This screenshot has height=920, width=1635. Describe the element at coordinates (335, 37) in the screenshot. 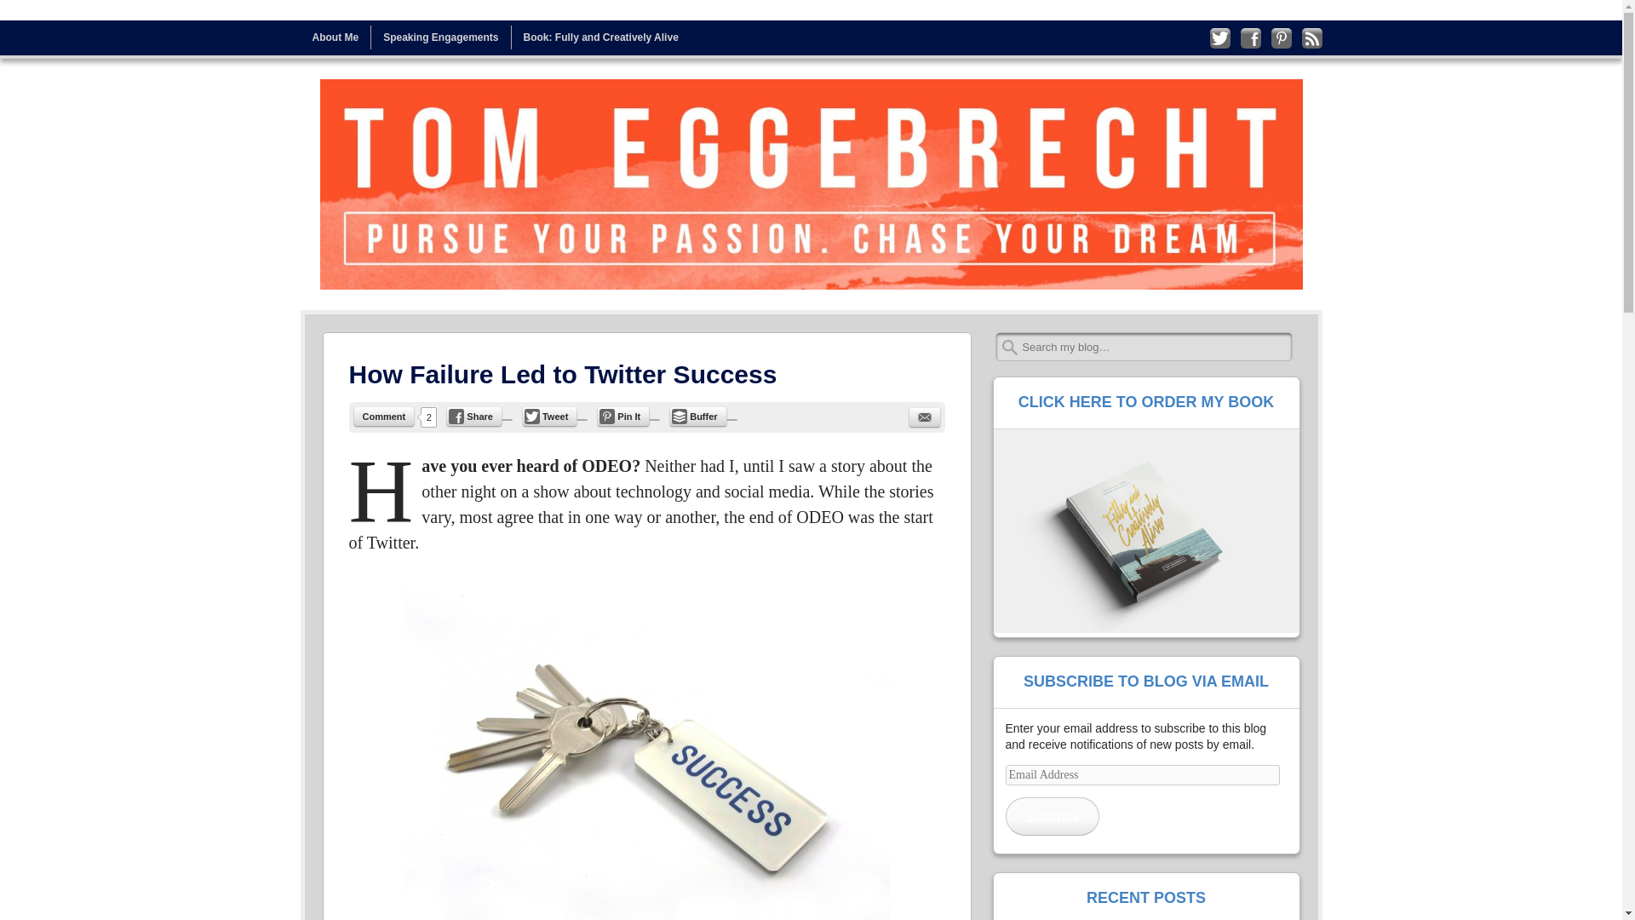

I see `About Me` at that location.